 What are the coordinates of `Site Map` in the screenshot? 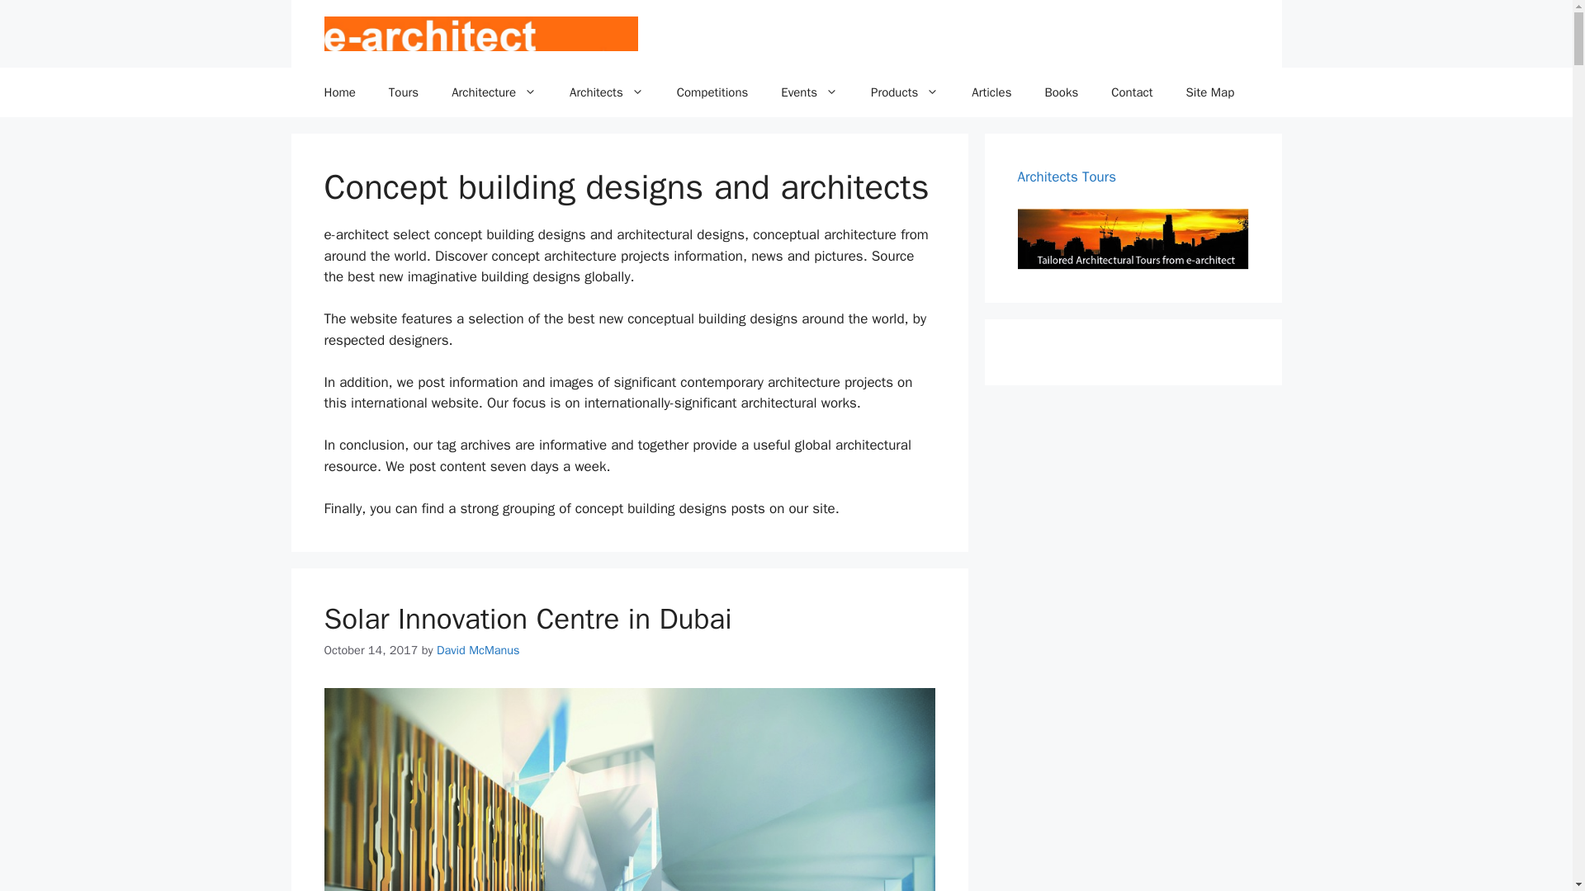 It's located at (1210, 92).